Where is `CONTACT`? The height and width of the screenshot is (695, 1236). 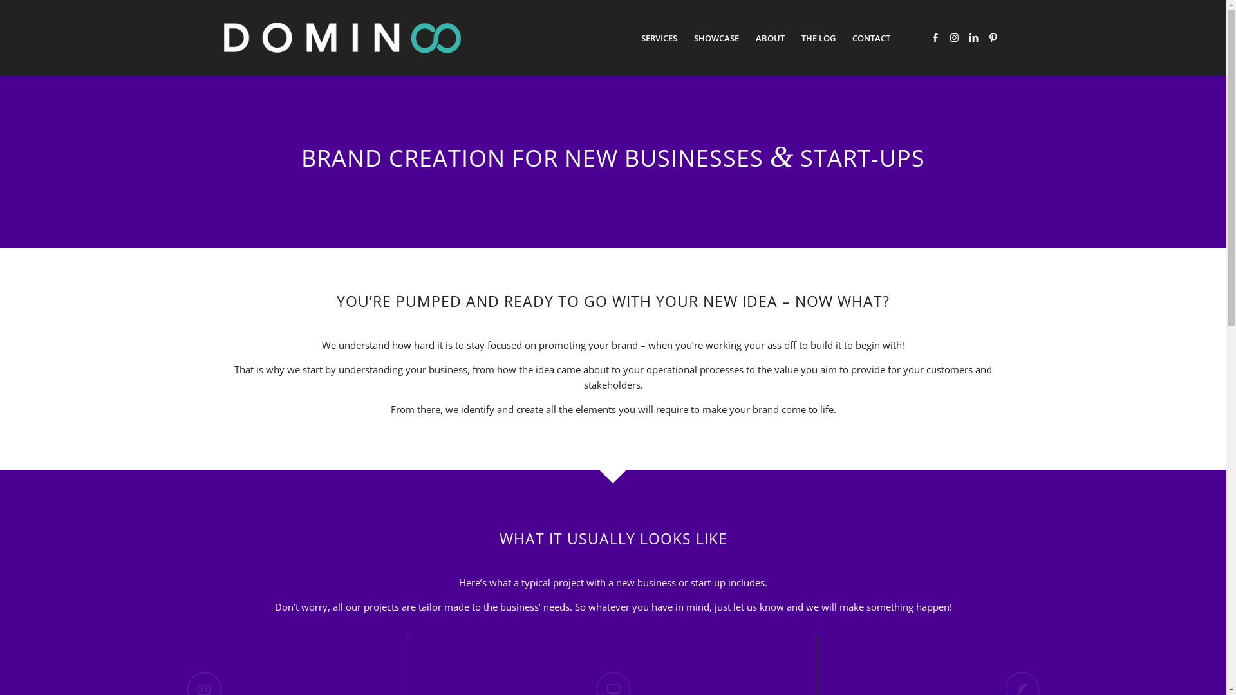 CONTACT is located at coordinates (870, 38).